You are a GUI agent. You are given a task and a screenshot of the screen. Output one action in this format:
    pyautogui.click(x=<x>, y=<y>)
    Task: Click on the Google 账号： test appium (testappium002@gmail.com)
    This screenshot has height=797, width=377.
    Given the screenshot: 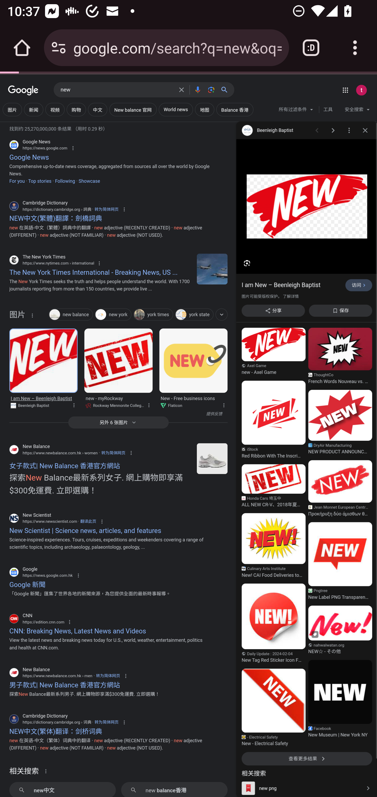 What is the action you would take?
    pyautogui.click(x=361, y=90)
    